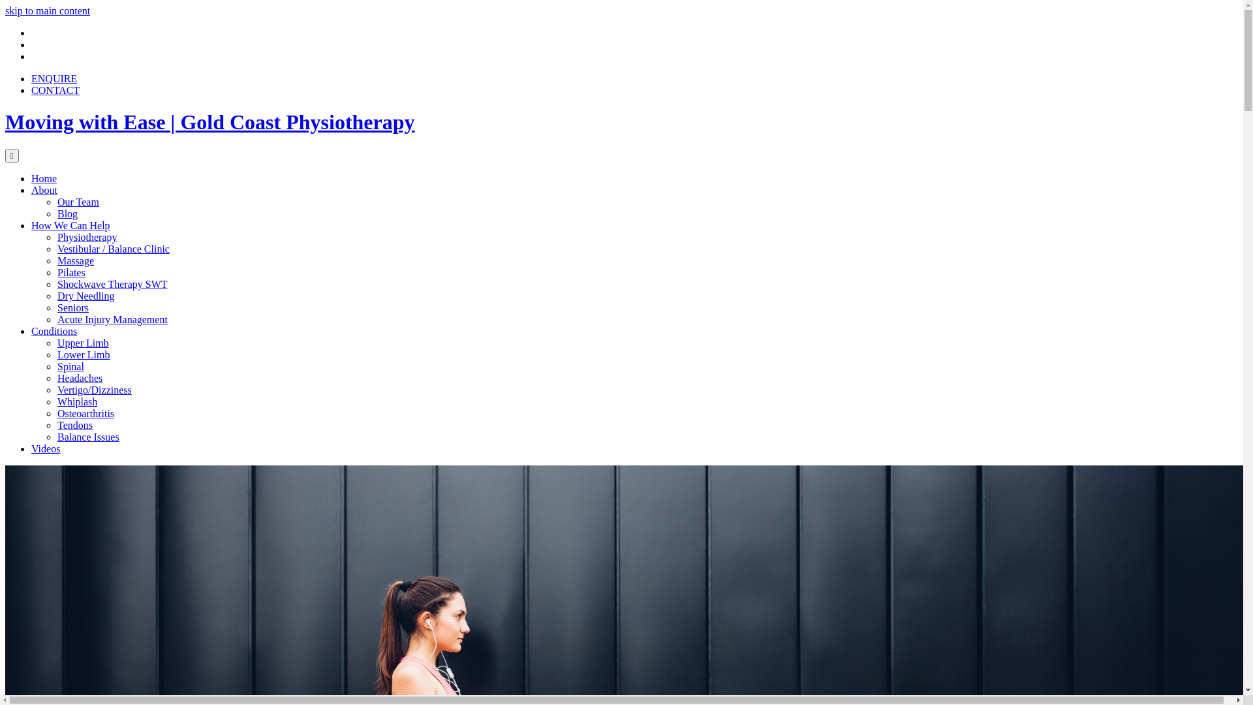  Describe the element at coordinates (73, 308) in the screenshot. I see `Seniors` at that location.